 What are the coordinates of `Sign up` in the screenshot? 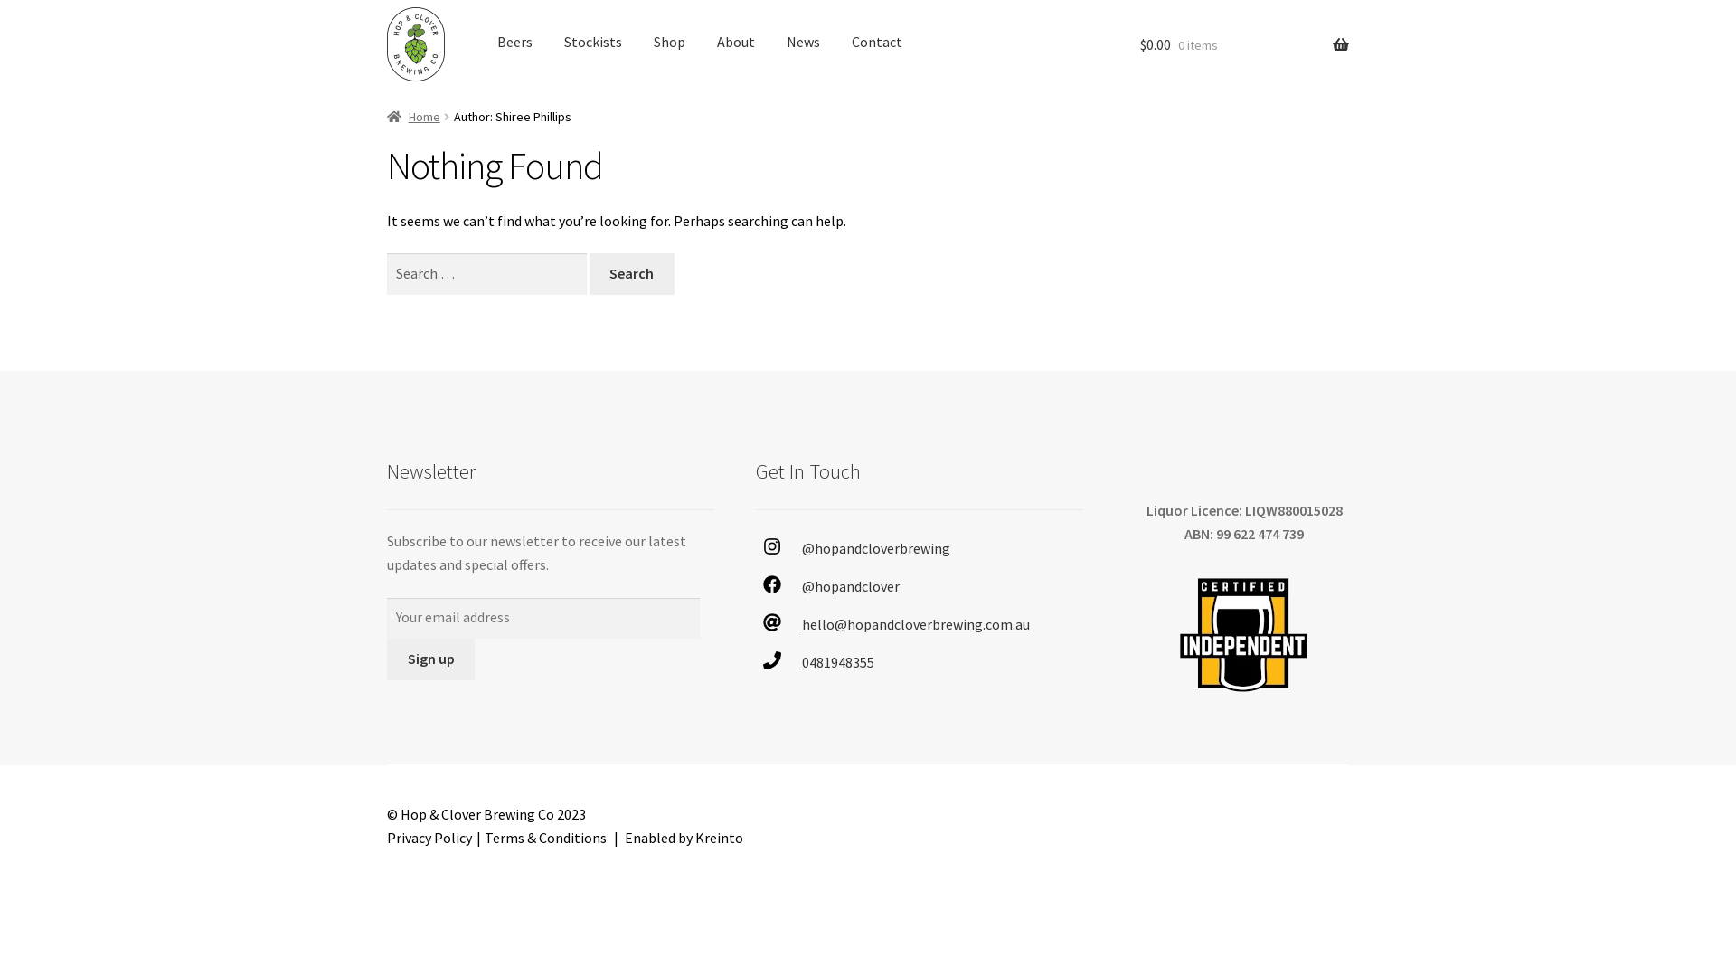 It's located at (430, 659).